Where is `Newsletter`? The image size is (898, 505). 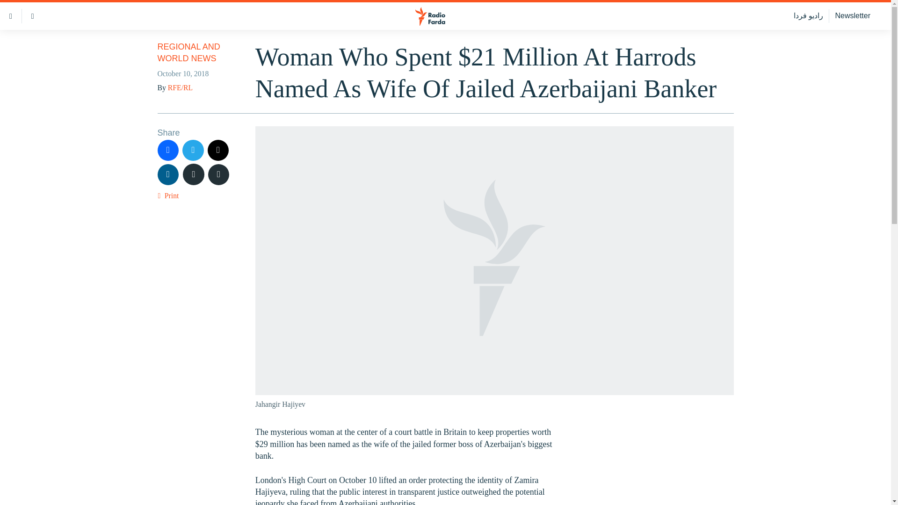 Newsletter is located at coordinates (852, 16).